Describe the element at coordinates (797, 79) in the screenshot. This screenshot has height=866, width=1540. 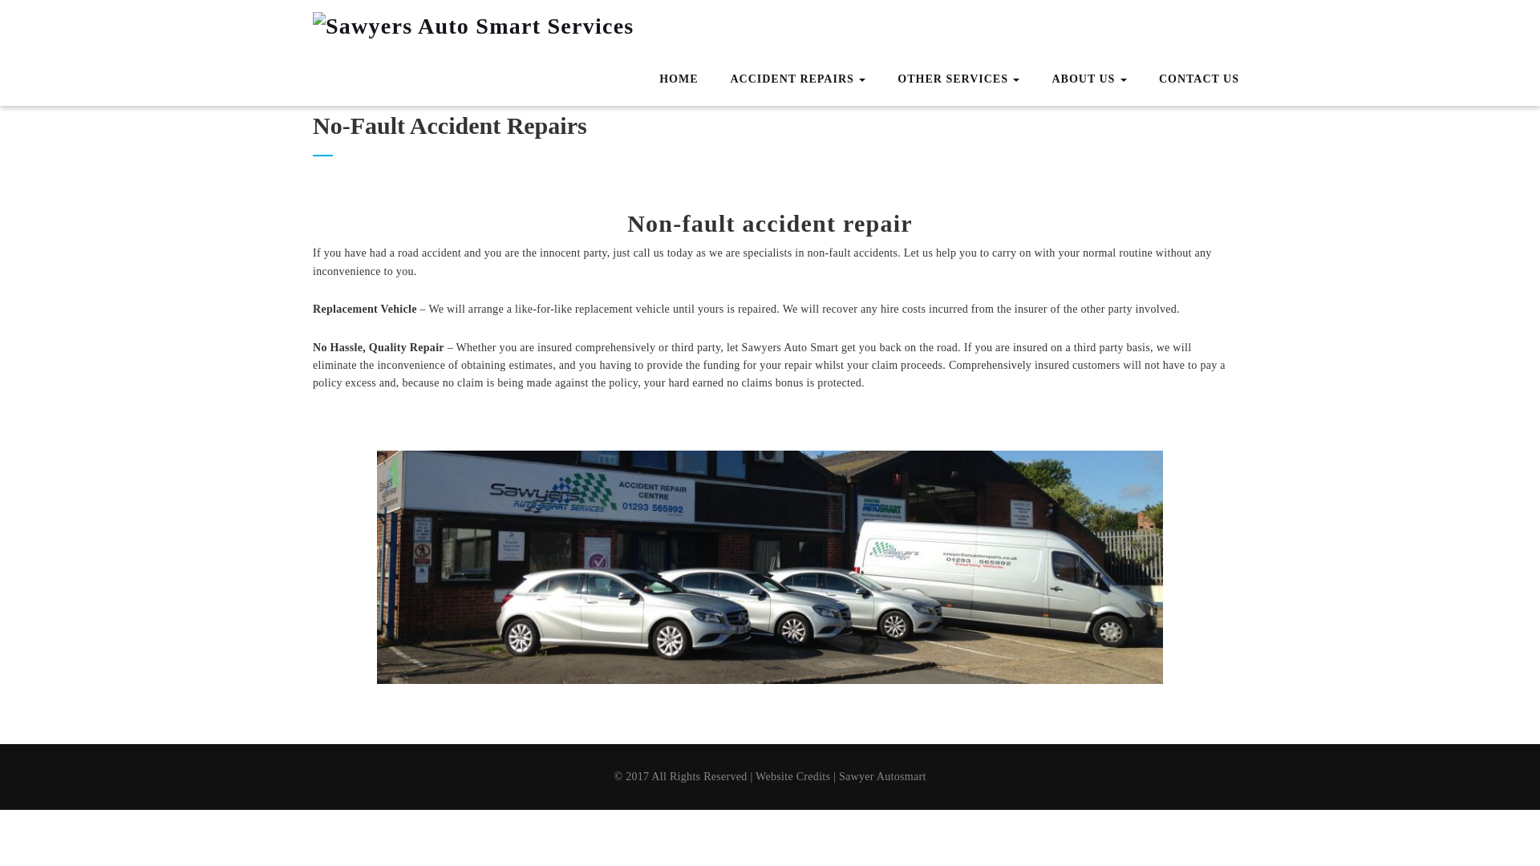
I see `Accident Repairs` at that location.